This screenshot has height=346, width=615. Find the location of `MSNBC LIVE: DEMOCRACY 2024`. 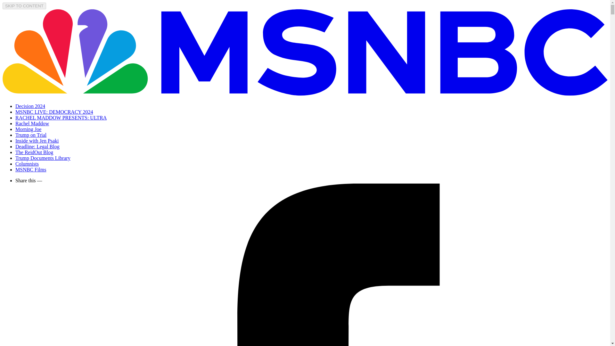

MSNBC LIVE: DEMOCRACY 2024 is located at coordinates (54, 112).